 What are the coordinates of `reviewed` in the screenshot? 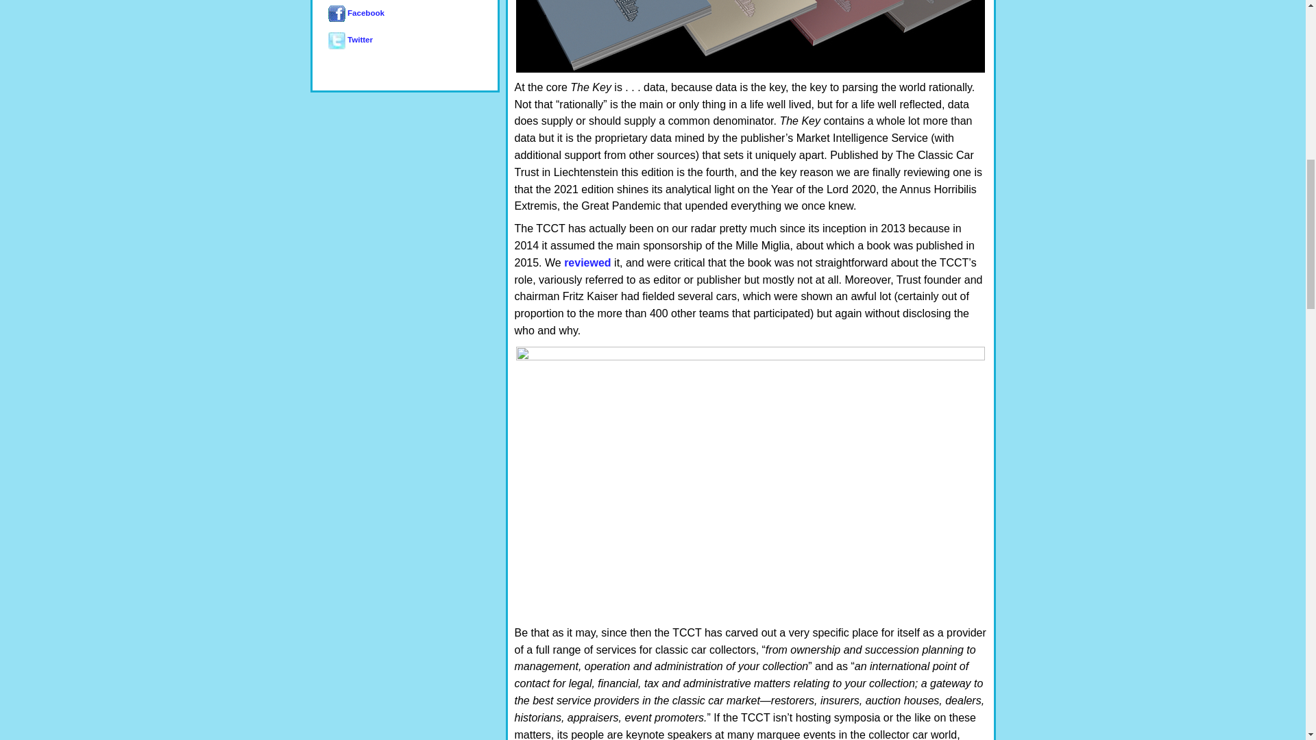 It's located at (587, 262).